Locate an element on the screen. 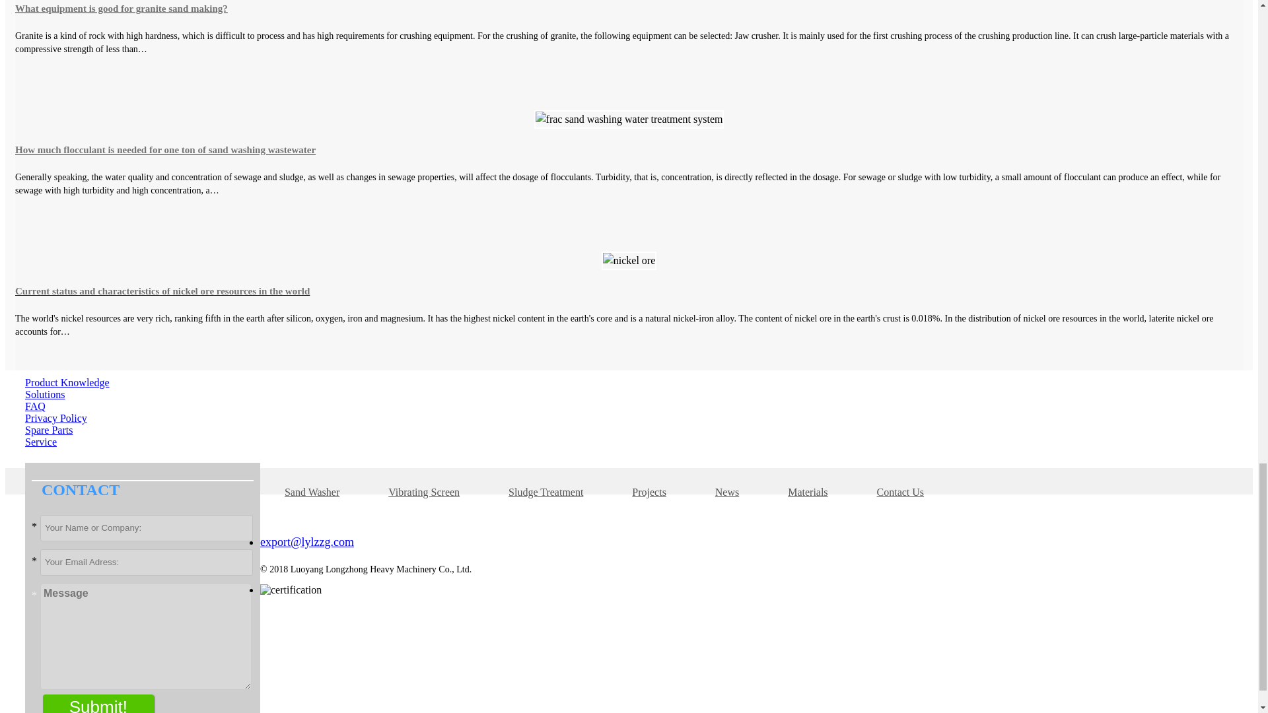  Spare Parts is located at coordinates (49, 429).